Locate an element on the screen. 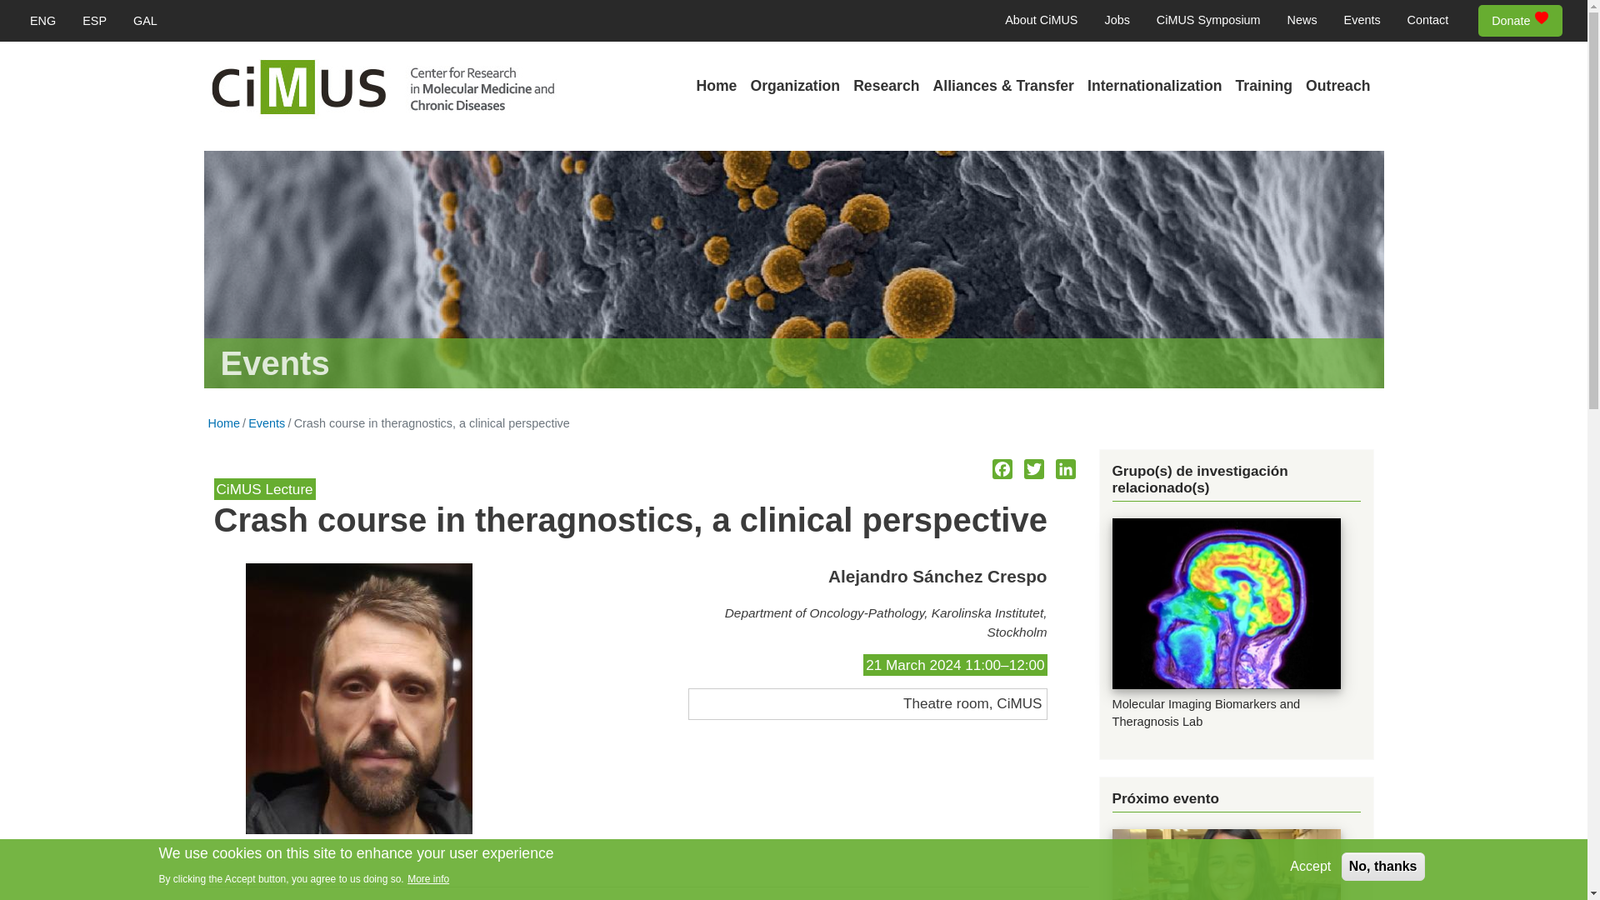 The height and width of the screenshot is (900, 1600). Events is located at coordinates (1362, 21).